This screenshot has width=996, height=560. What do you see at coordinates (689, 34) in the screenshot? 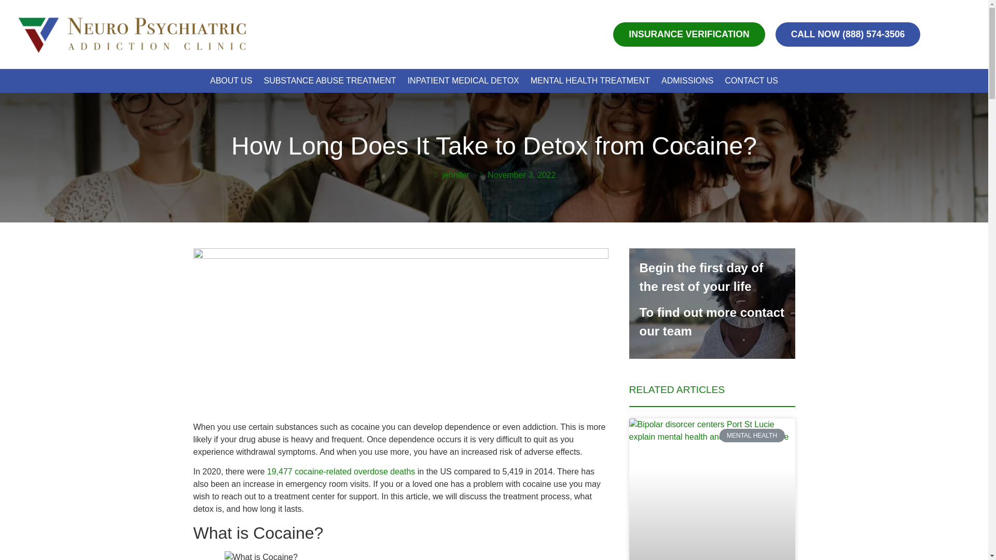
I see `INSURANCE VERIFICATION` at bounding box center [689, 34].